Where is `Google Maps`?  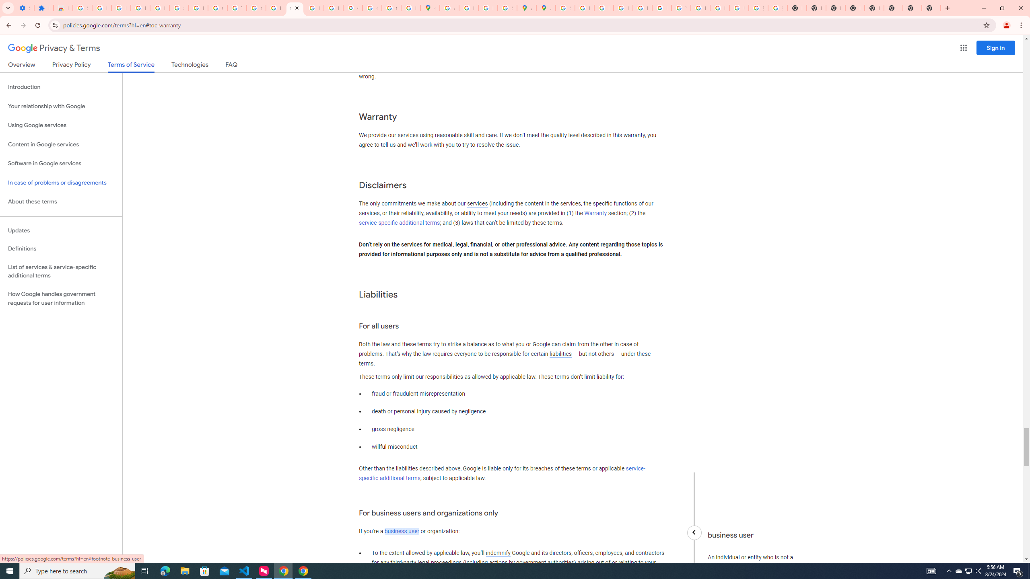
Google Maps is located at coordinates (430, 8).